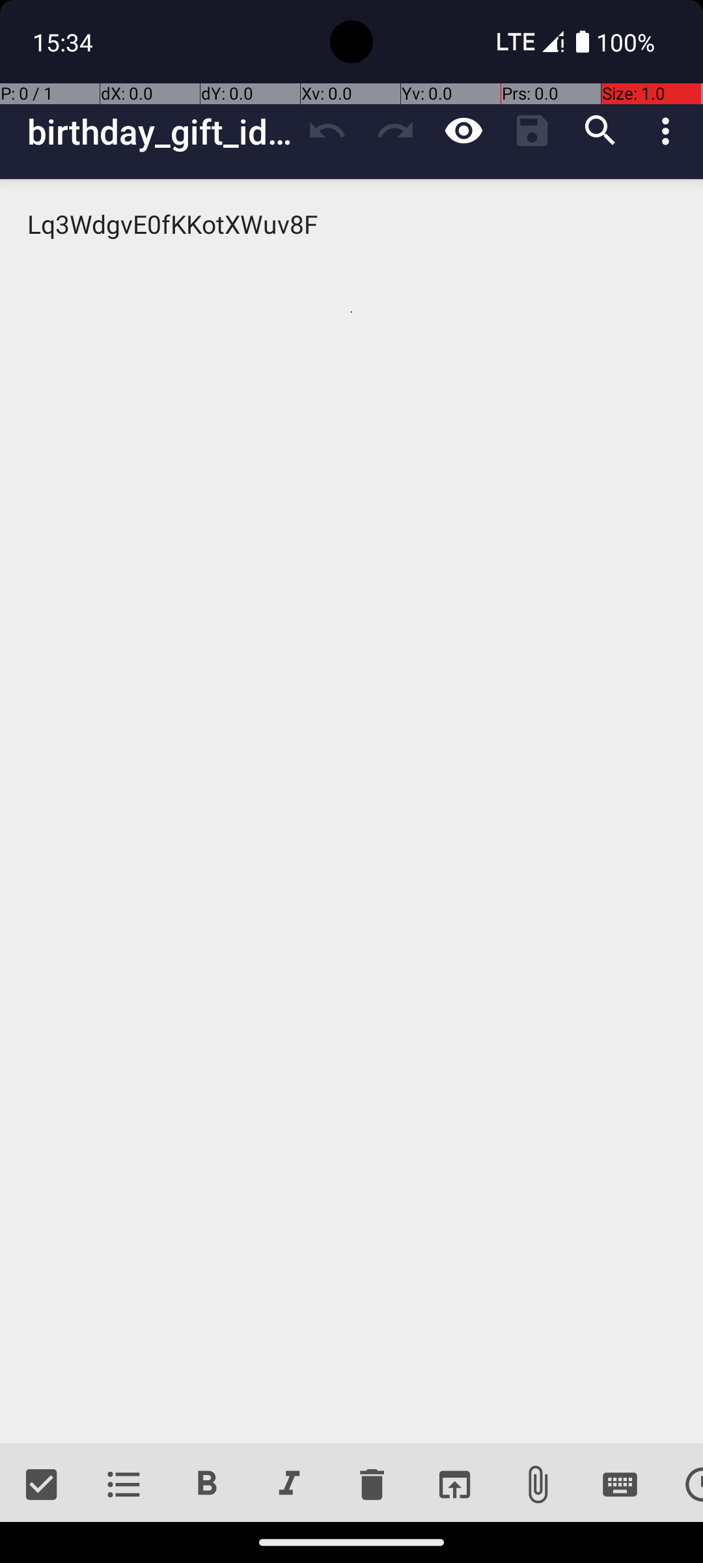  Describe the element at coordinates (160, 132) in the screenshot. I see `birthday_gift_ideas_mom_rPuG` at that location.